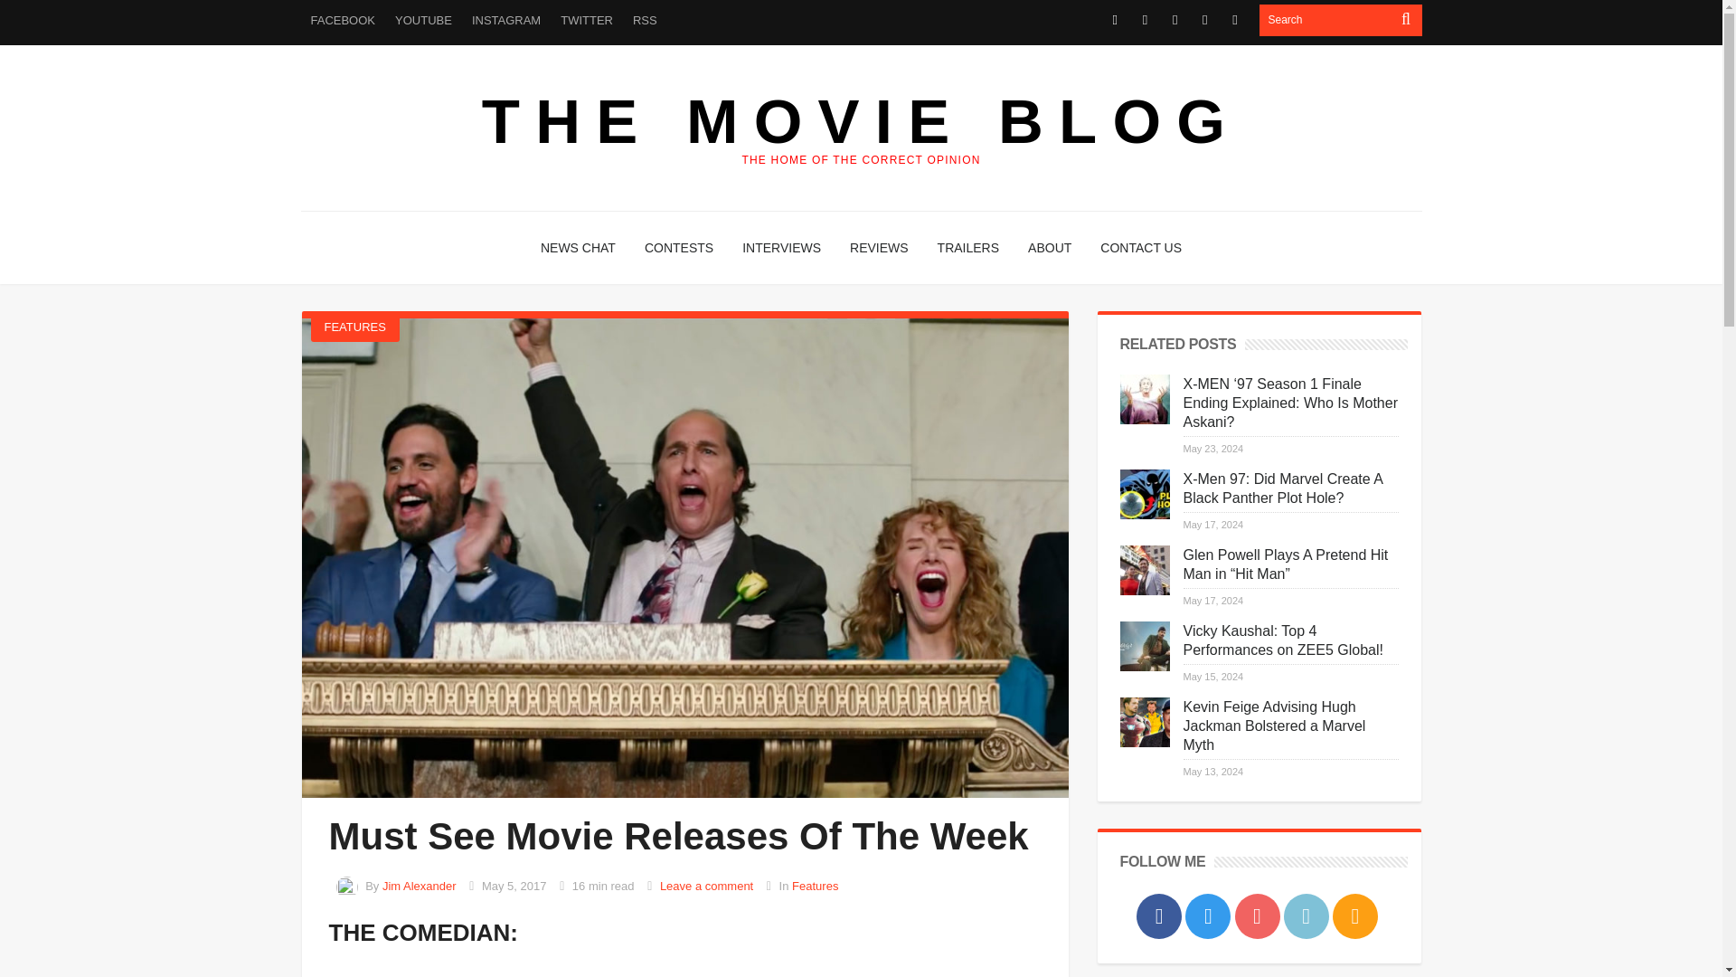  I want to click on Search, so click(1326, 20).